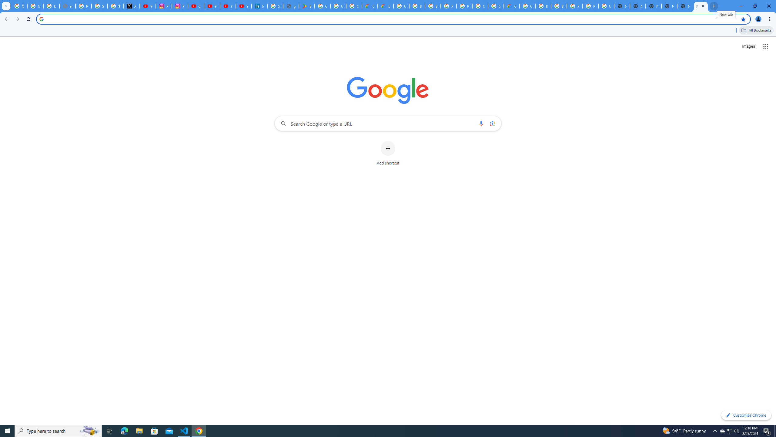  Describe the element at coordinates (41, 19) in the screenshot. I see `Search icon` at that location.